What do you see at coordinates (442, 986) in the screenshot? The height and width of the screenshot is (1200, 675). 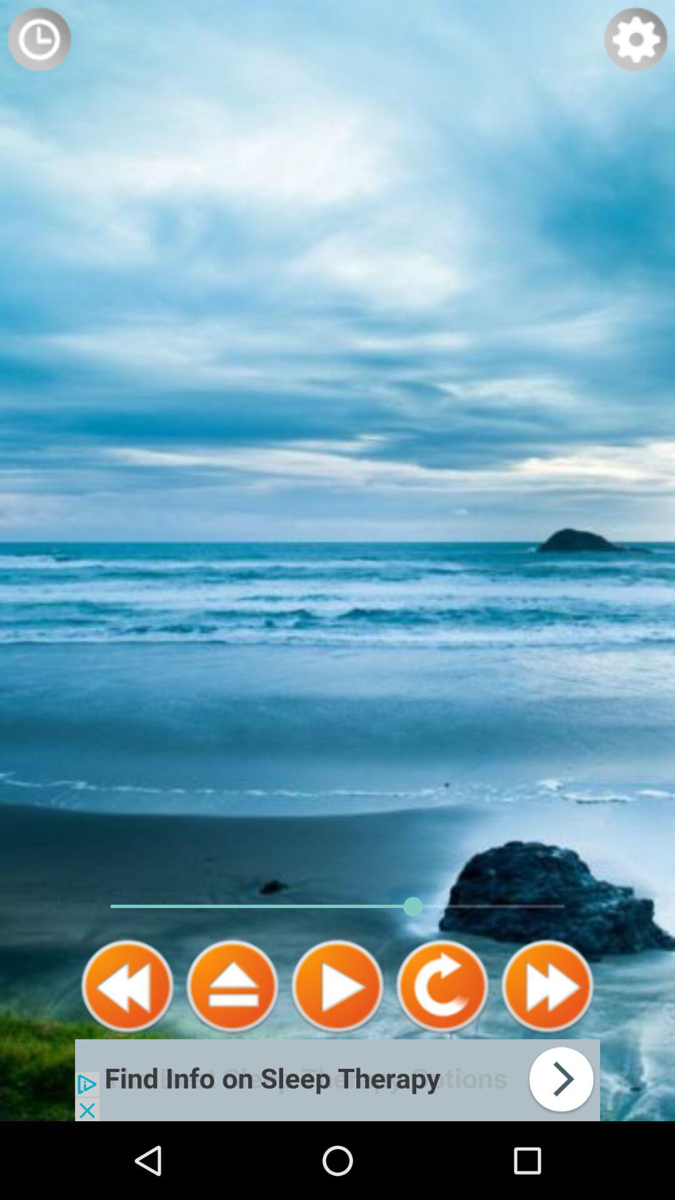 I see `reload` at bounding box center [442, 986].